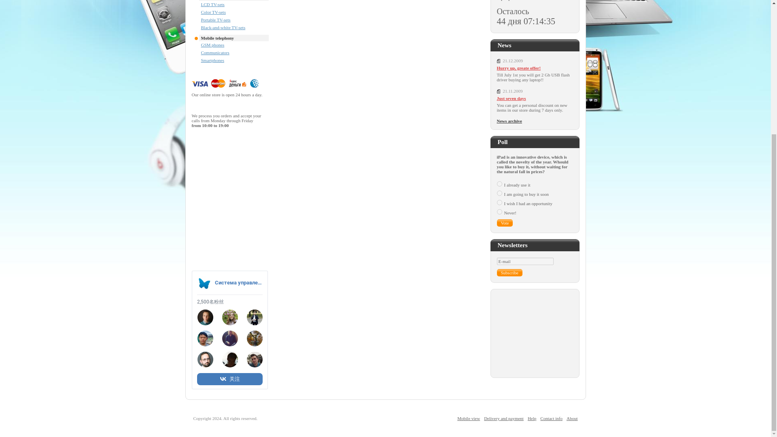 The image size is (777, 437). Describe the element at coordinates (510, 121) in the screenshot. I see `News archive` at that location.